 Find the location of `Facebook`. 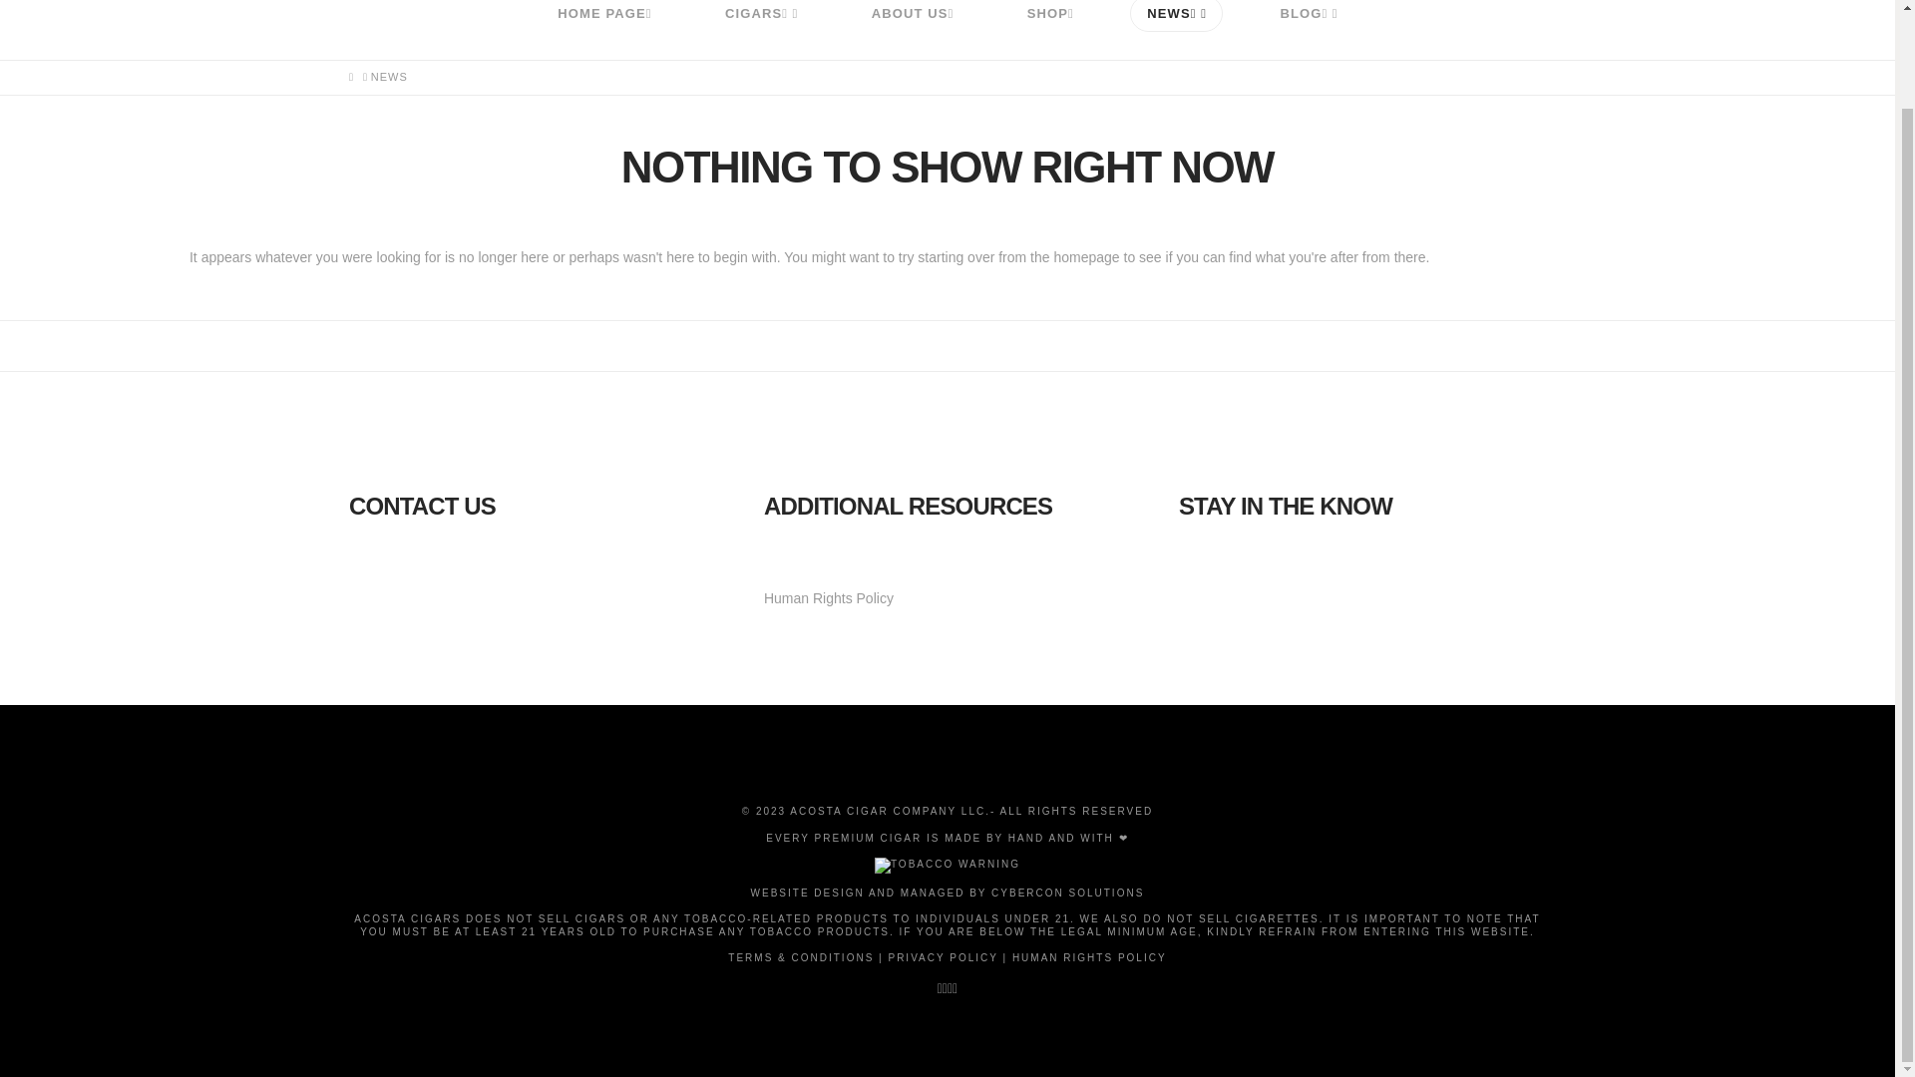

Facebook is located at coordinates (940, 987).